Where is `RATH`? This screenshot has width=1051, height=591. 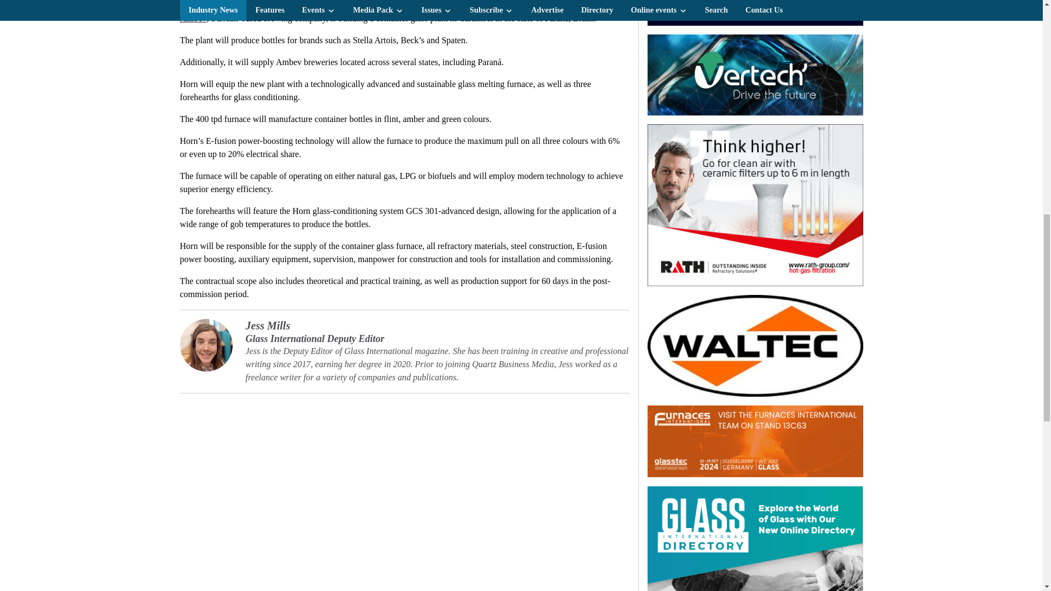
RATH is located at coordinates (755, 205).